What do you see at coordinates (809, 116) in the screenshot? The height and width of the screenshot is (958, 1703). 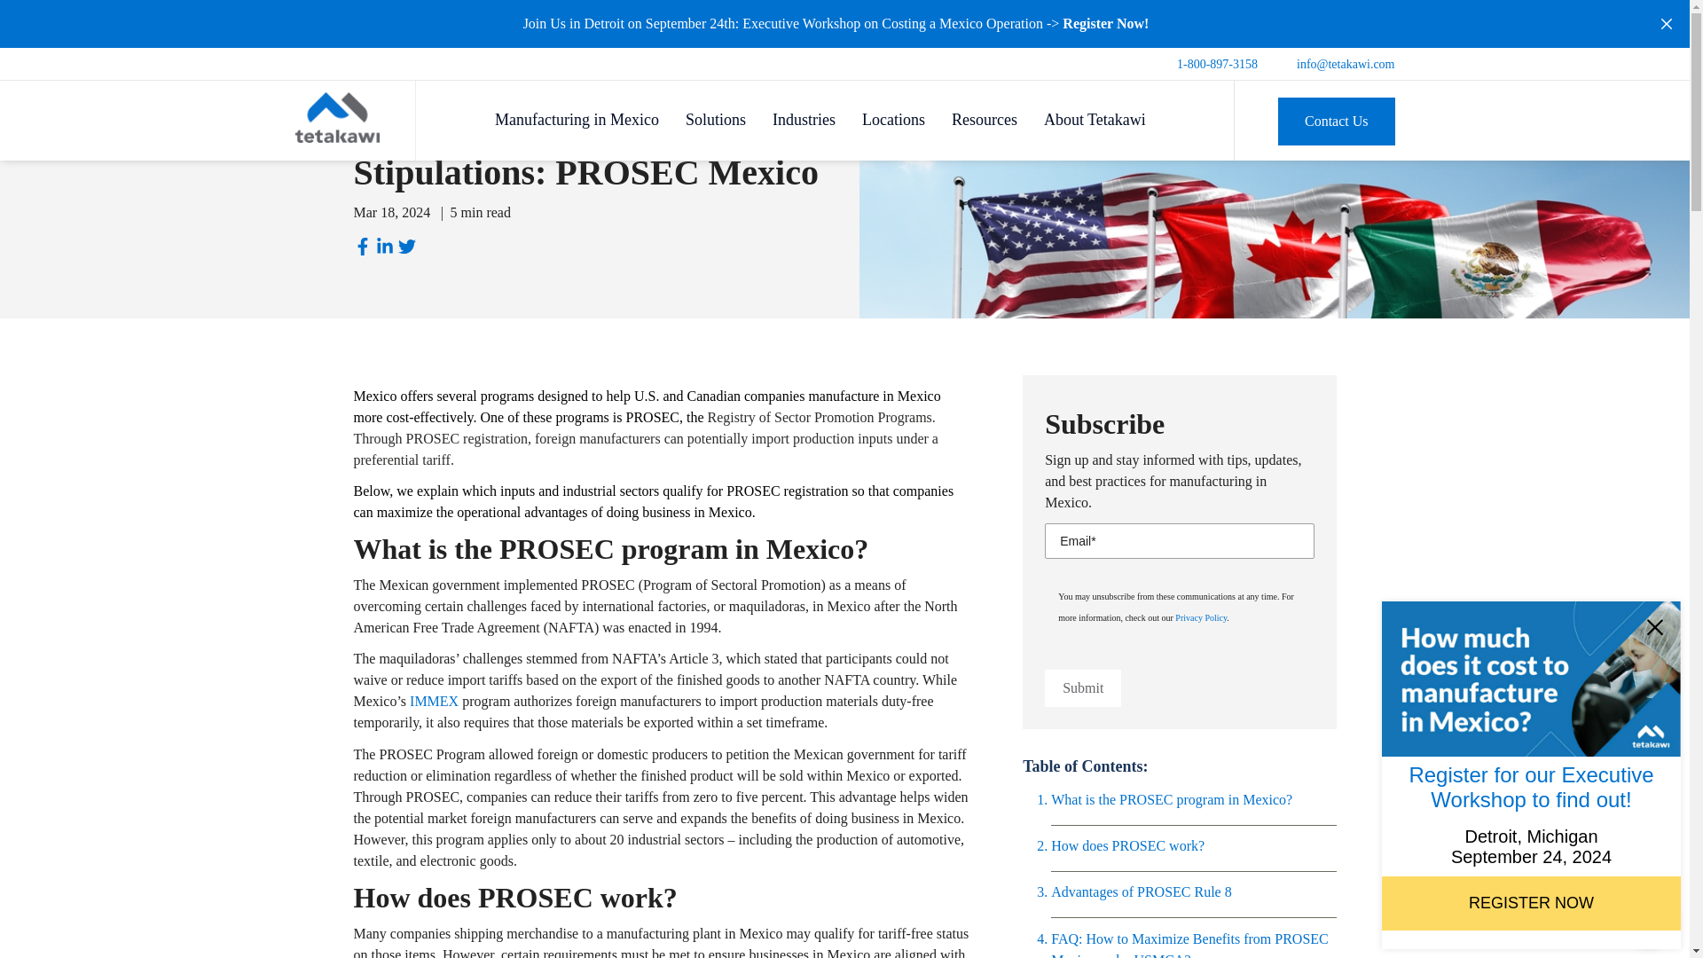 I see `Industries` at bounding box center [809, 116].